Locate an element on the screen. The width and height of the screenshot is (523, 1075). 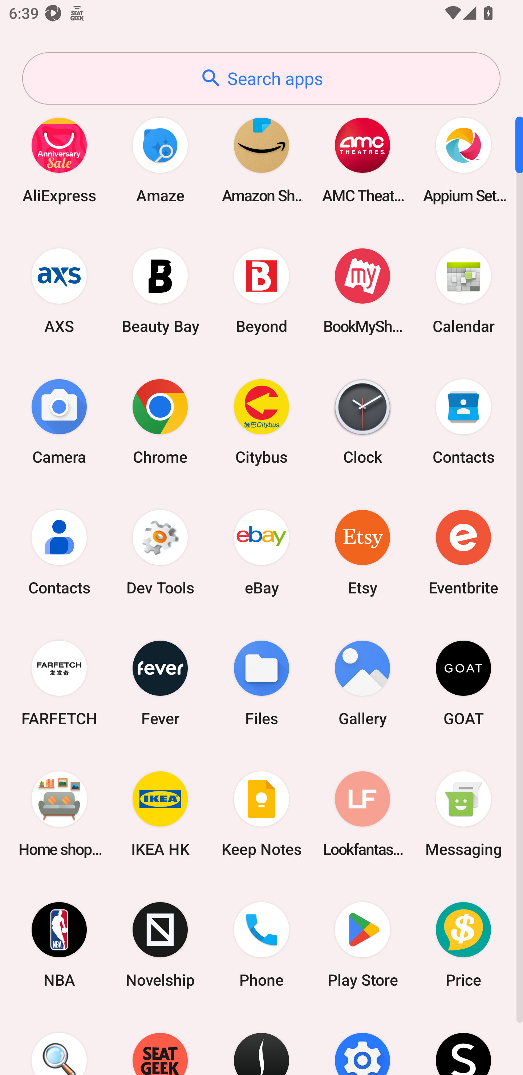
Messaging is located at coordinates (463, 814).